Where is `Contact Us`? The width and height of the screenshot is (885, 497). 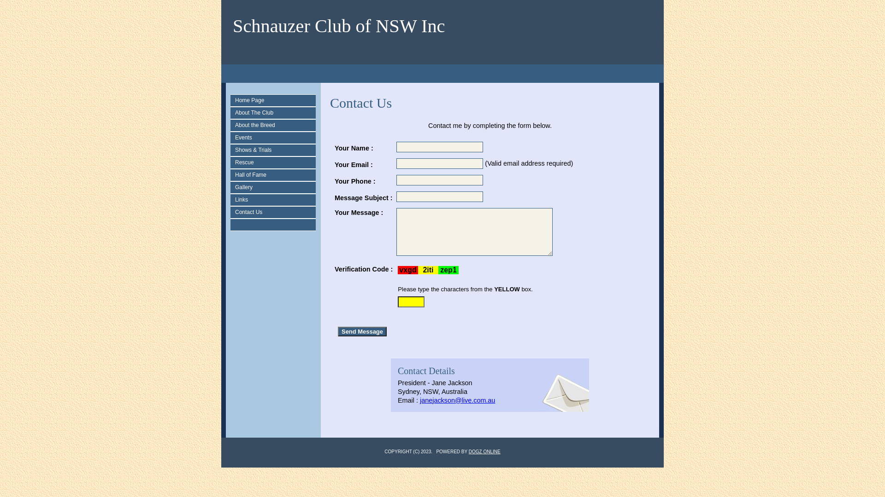 Contact Us is located at coordinates (276, 213).